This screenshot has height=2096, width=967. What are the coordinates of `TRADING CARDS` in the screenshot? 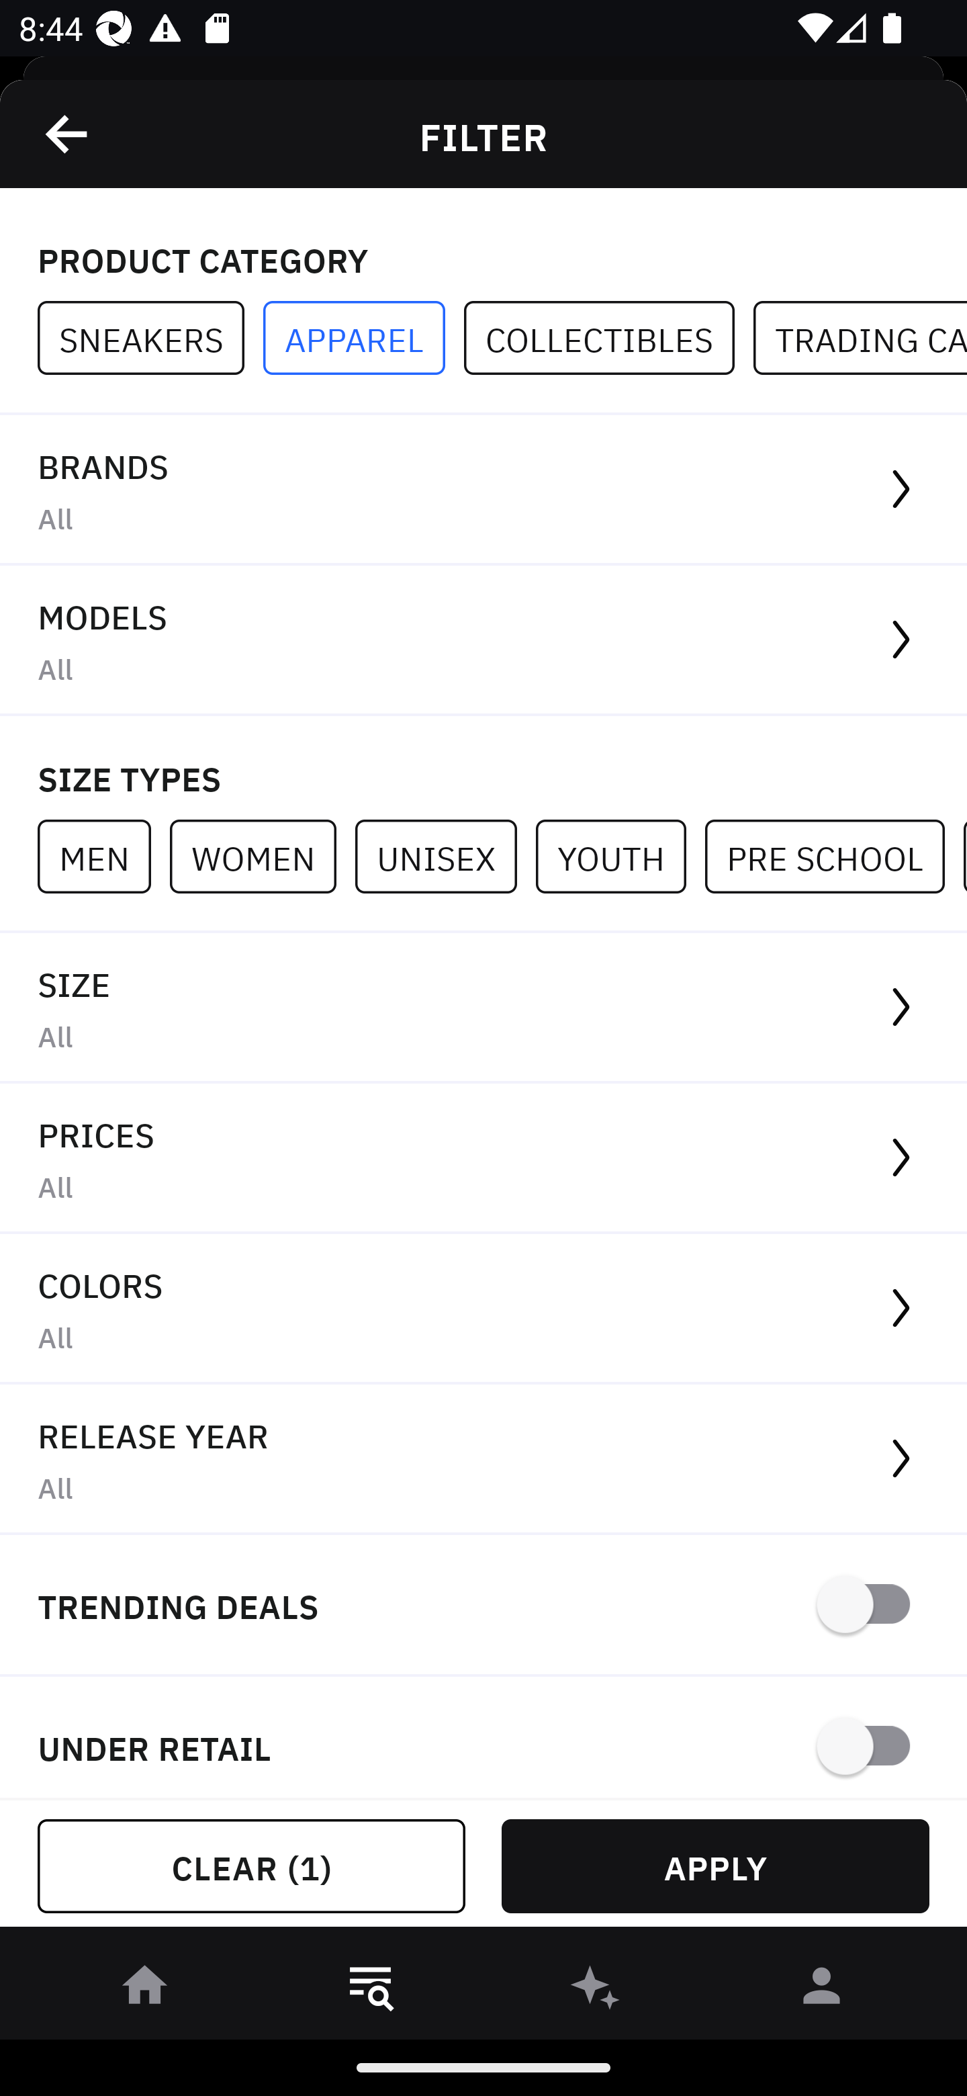 It's located at (860, 339).